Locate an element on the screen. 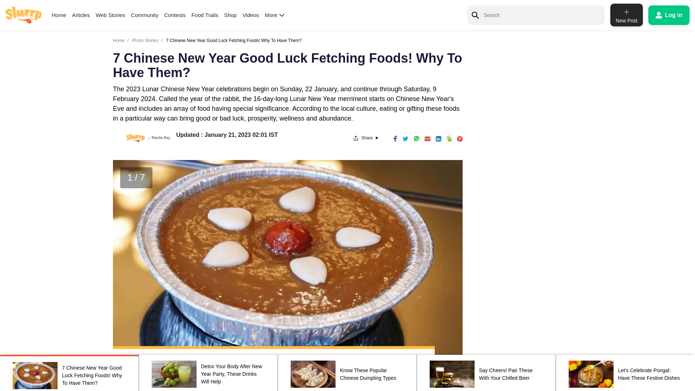 The image size is (695, 391). Home is located at coordinates (118, 40).